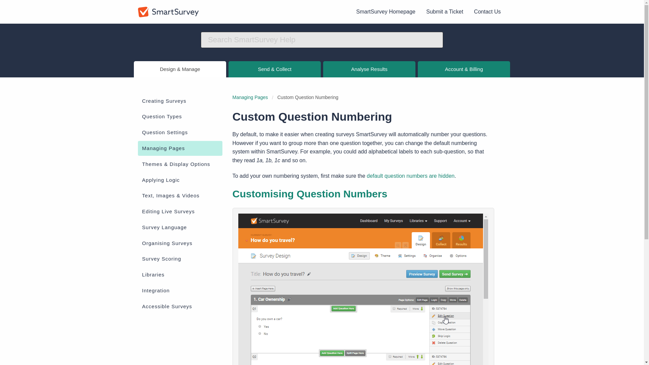 Image resolution: width=649 pixels, height=365 pixels. What do you see at coordinates (180, 227) in the screenshot?
I see `Survey Language` at bounding box center [180, 227].